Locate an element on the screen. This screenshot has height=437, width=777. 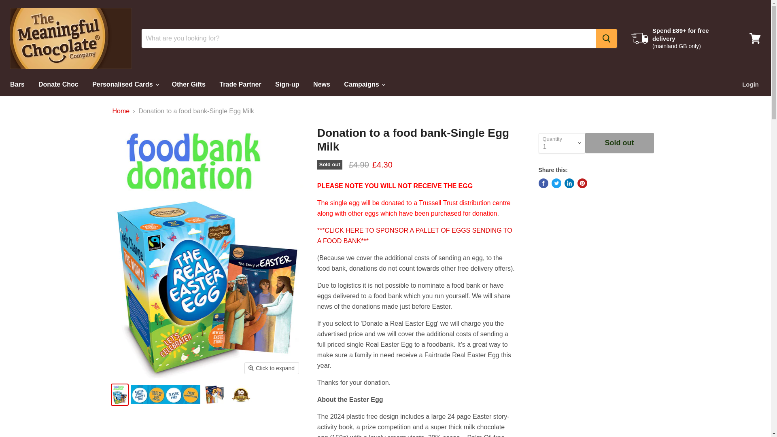
Campaigns is located at coordinates (364, 84).